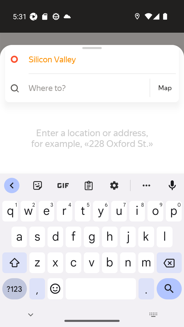 Image resolution: width=184 pixels, height=327 pixels. Describe the element at coordinates (90, 88) in the screenshot. I see `Where to? Map Map` at that location.